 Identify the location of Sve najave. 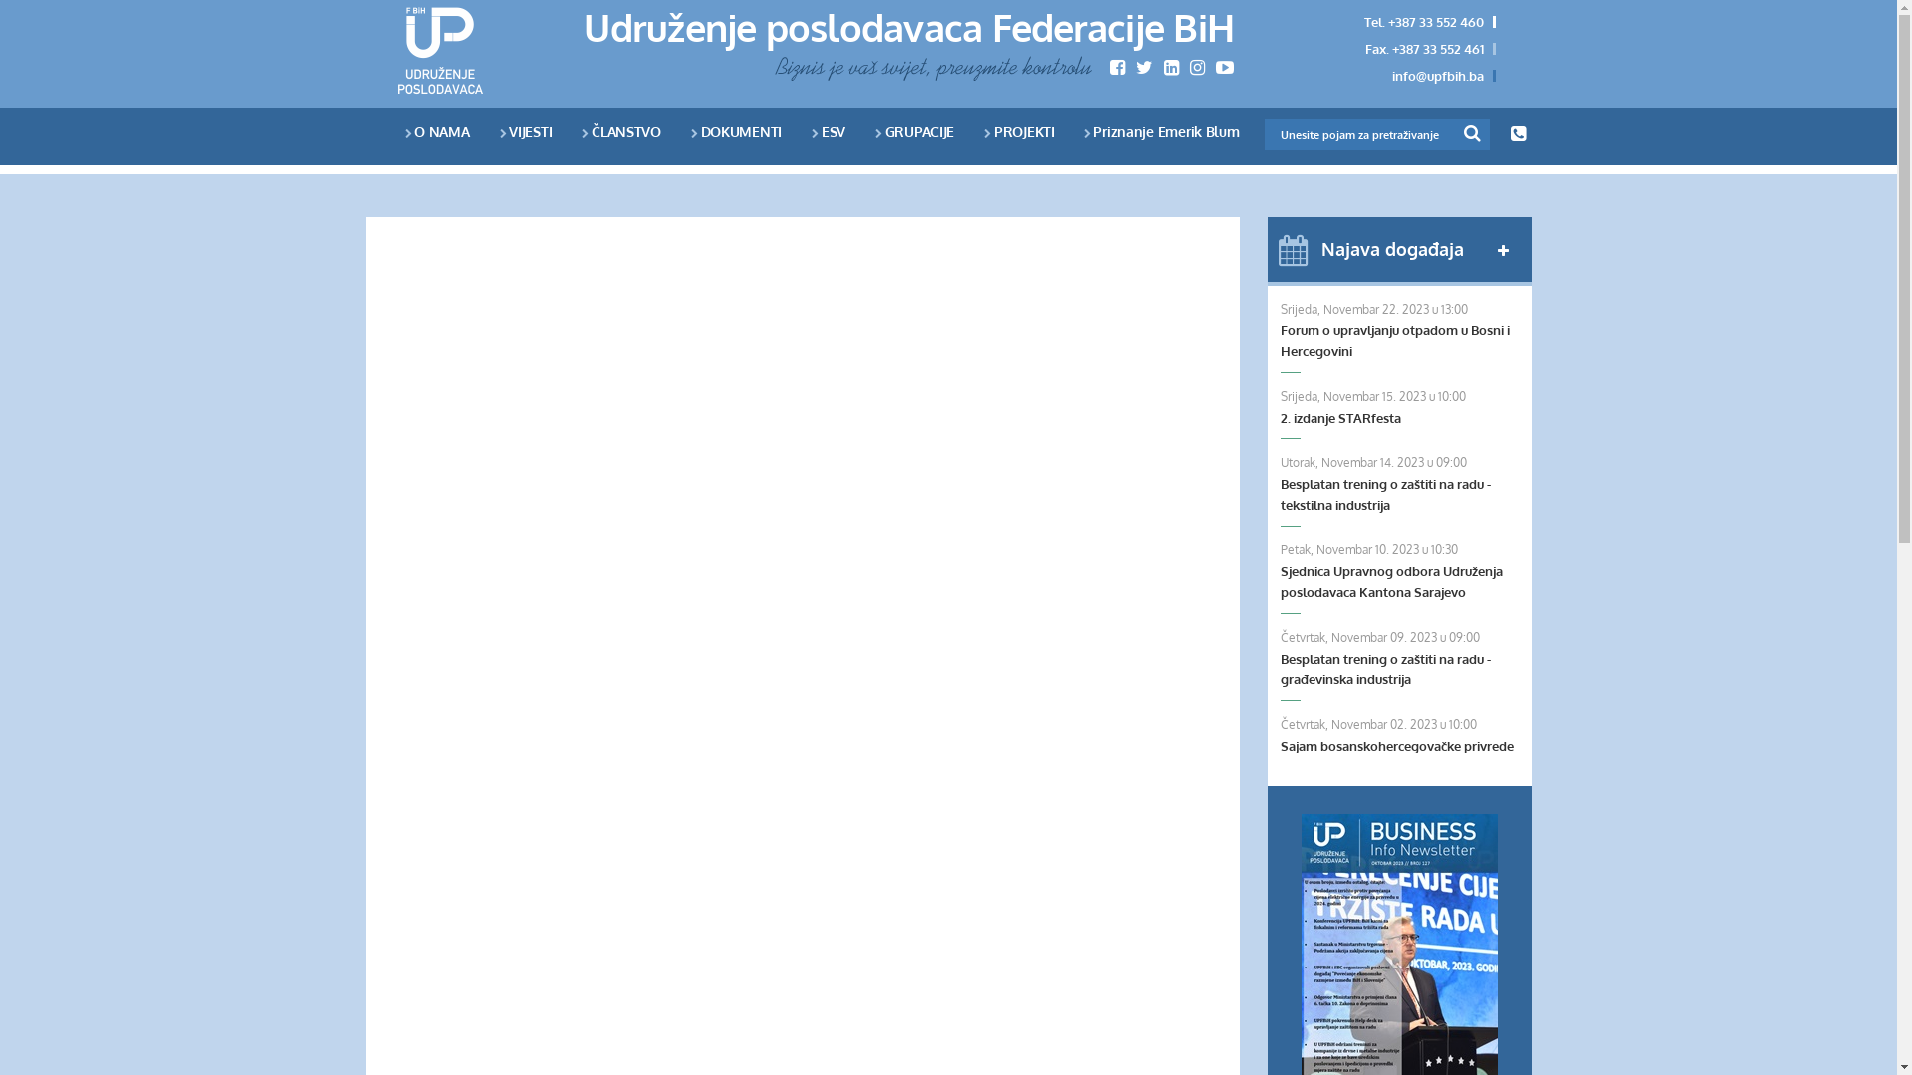
(1504, 251).